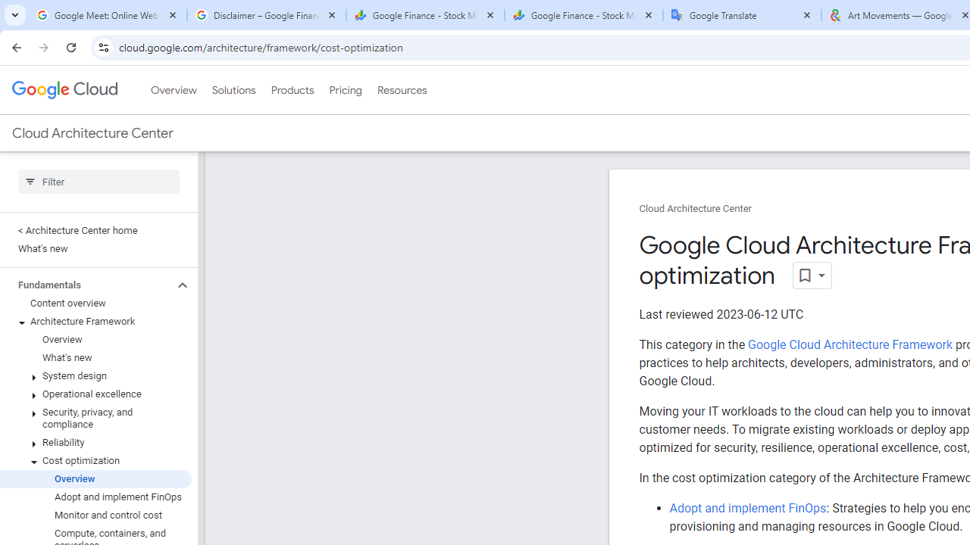 Image resolution: width=970 pixels, height=545 pixels. Describe the element at coordinates (95, 418) in the screenshot. I see `Security, privacy, and compliance` at that location.